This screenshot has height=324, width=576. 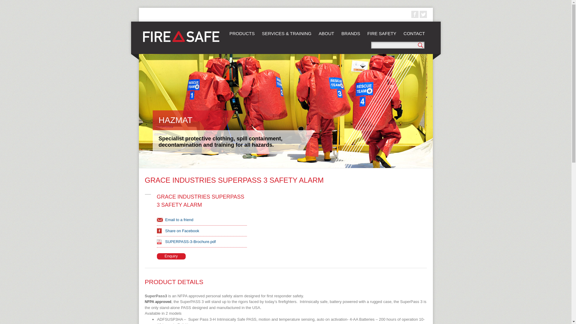 What do you see at coordinates (179, 231) in the screenshot?
I see `Share on Facebook` at bounding box center [179, 231].